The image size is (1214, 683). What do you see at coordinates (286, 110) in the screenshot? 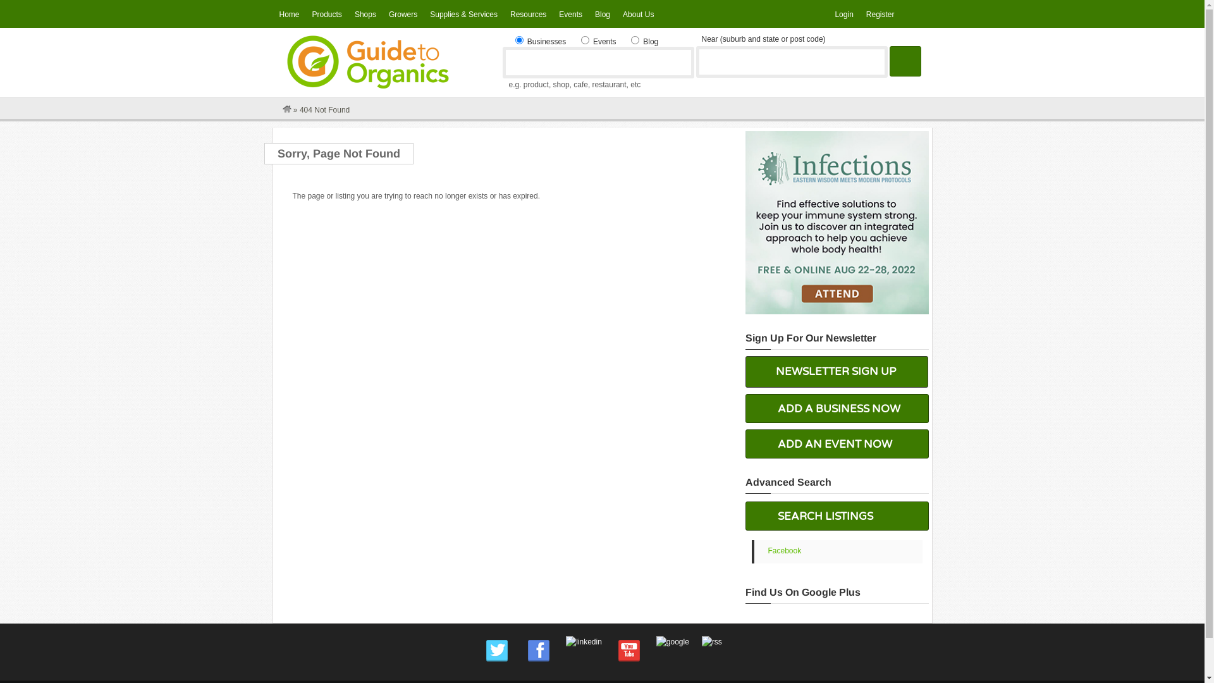
I see `Guide To Organics` at bounding box center [286, 110].